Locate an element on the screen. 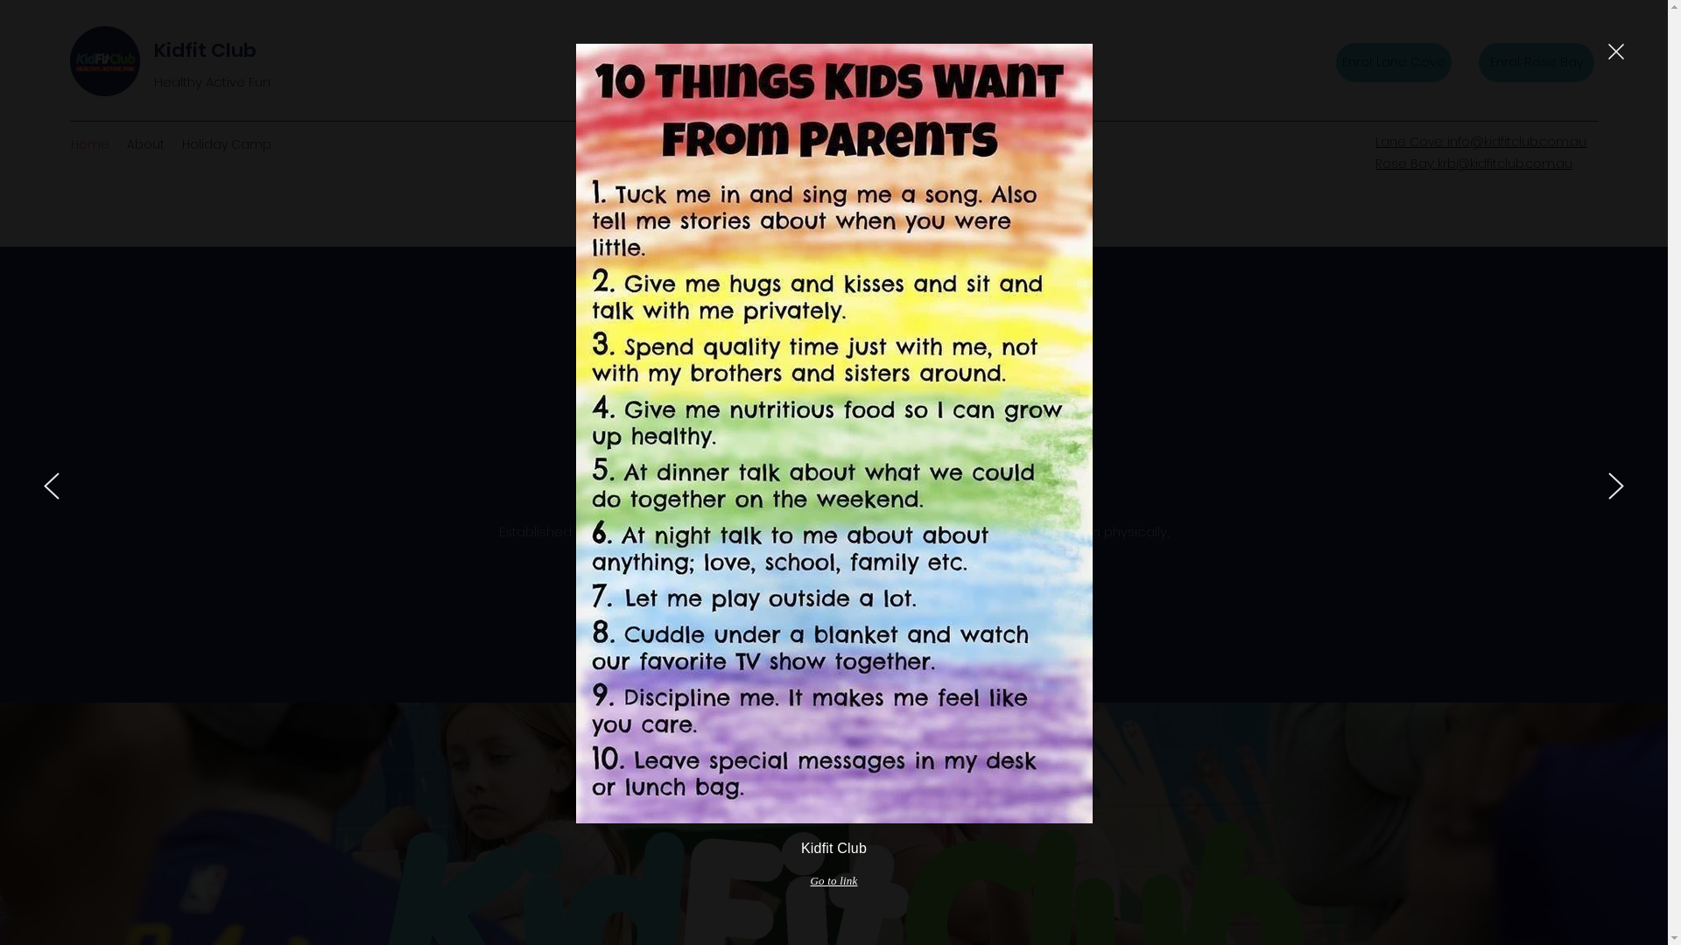  Enrol: Rose Bay is located at coordinates (1537, 61).